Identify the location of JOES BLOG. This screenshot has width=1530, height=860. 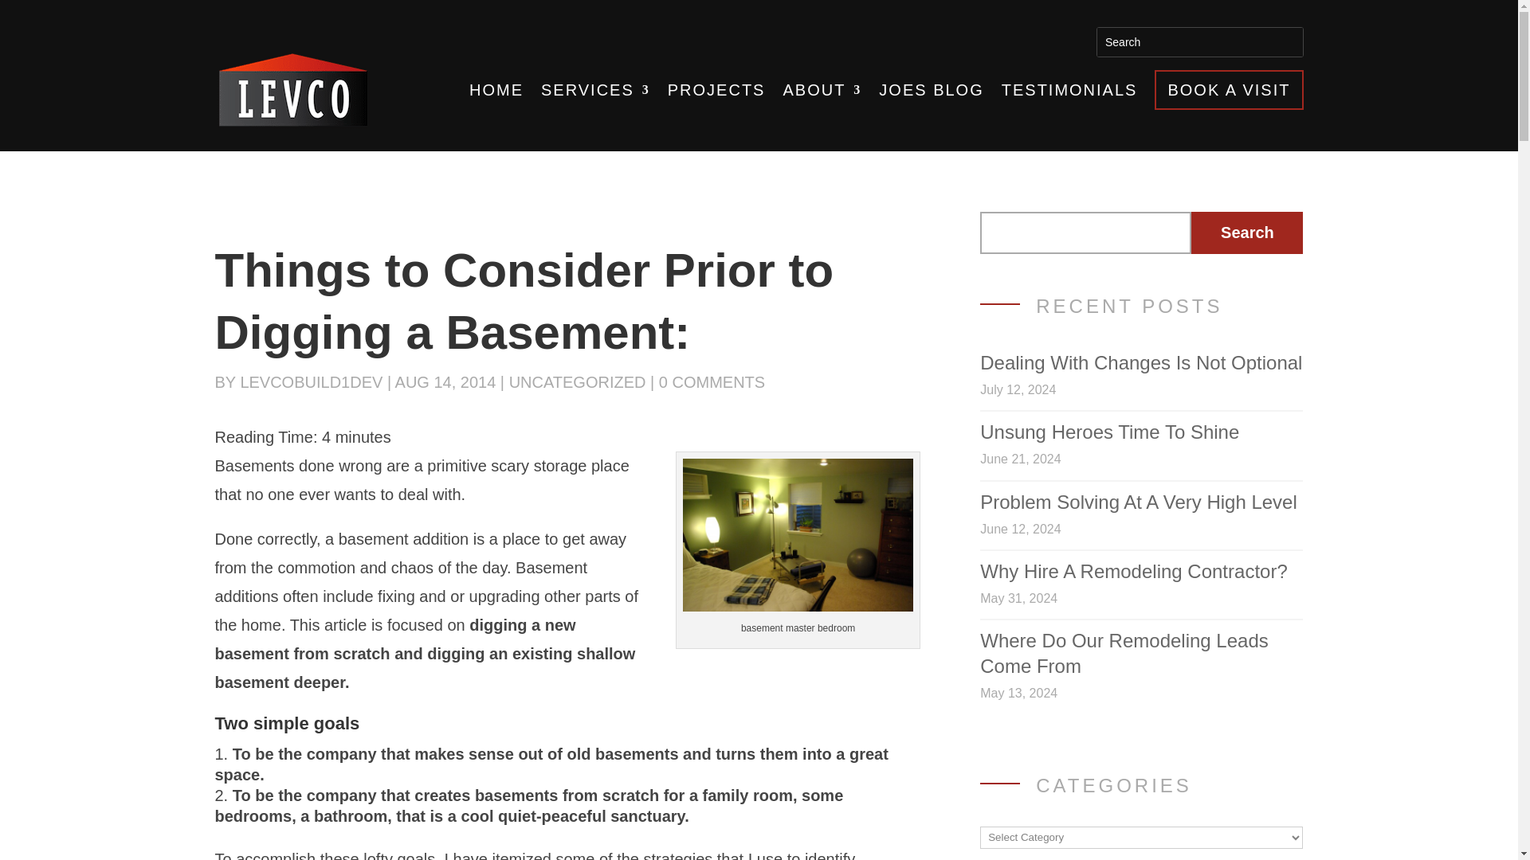
(931, 89).